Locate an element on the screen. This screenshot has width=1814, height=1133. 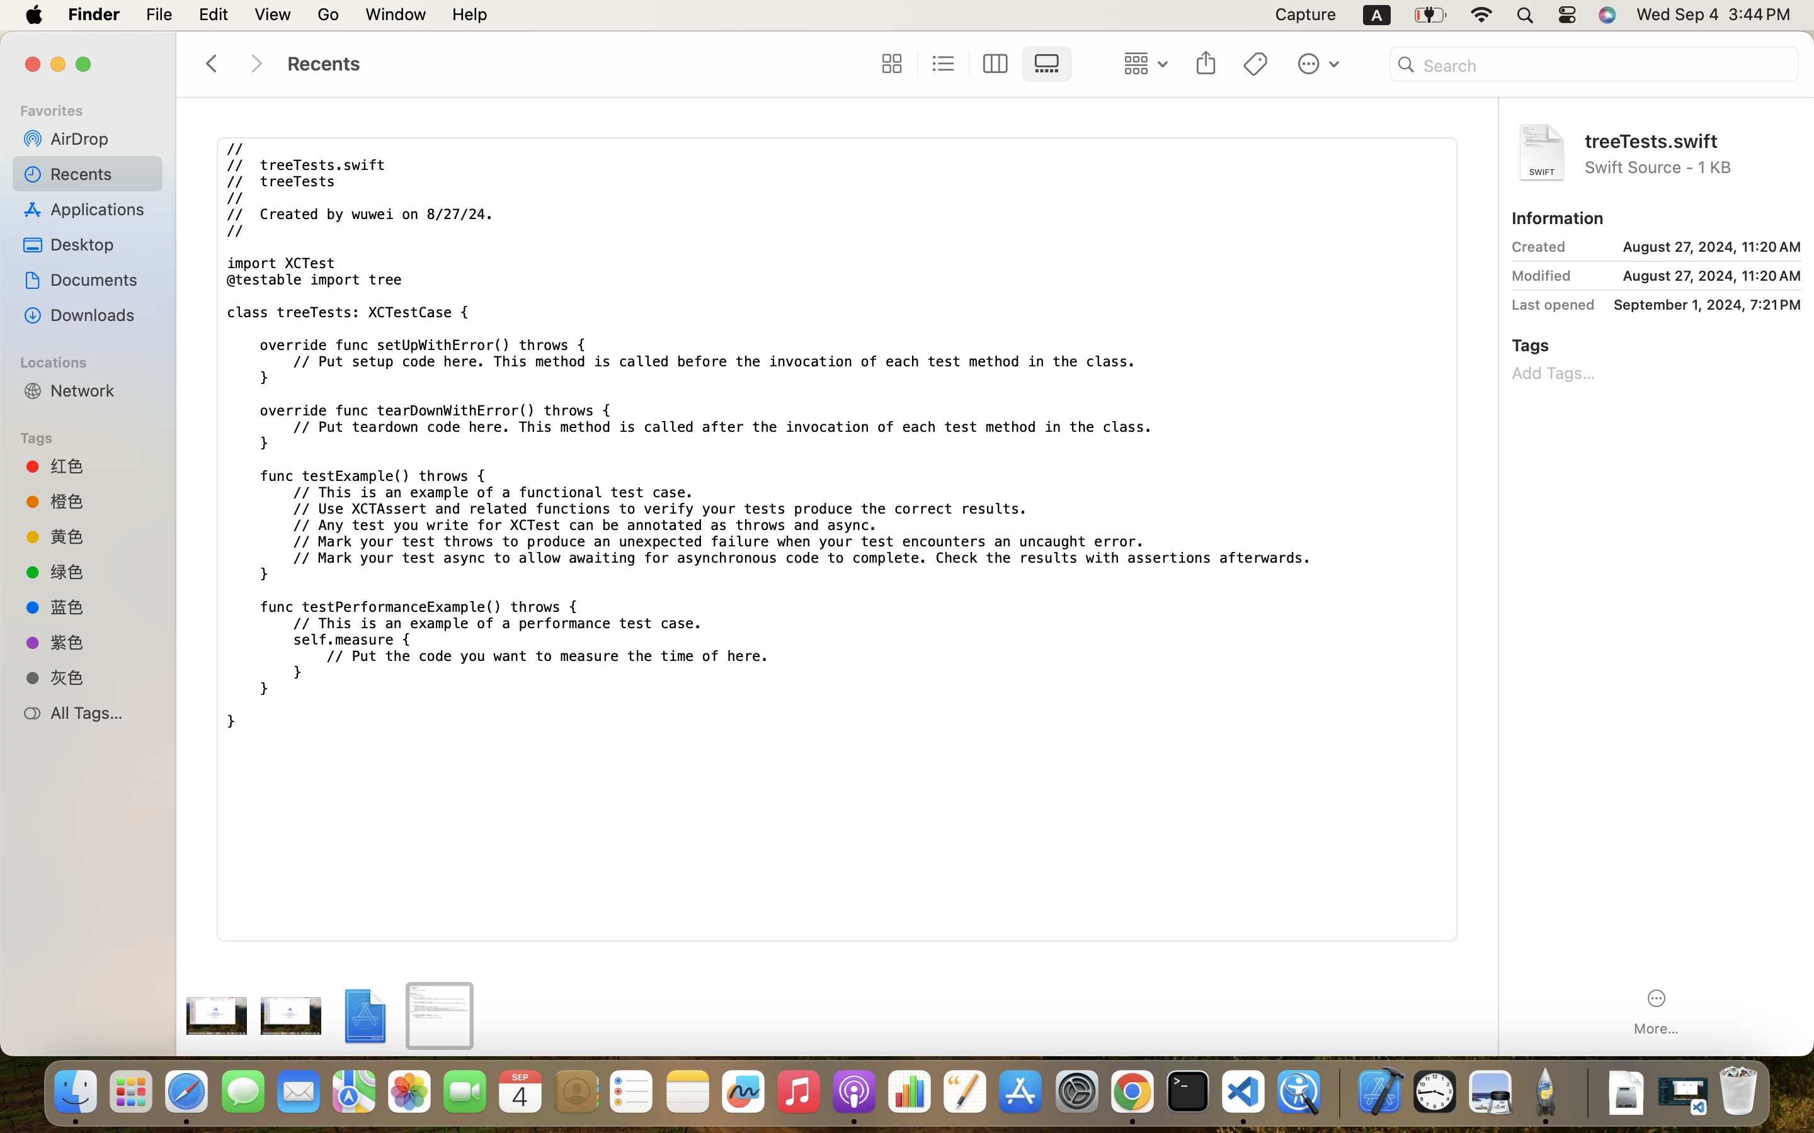
Desktop is located at coordinates (101, 244).